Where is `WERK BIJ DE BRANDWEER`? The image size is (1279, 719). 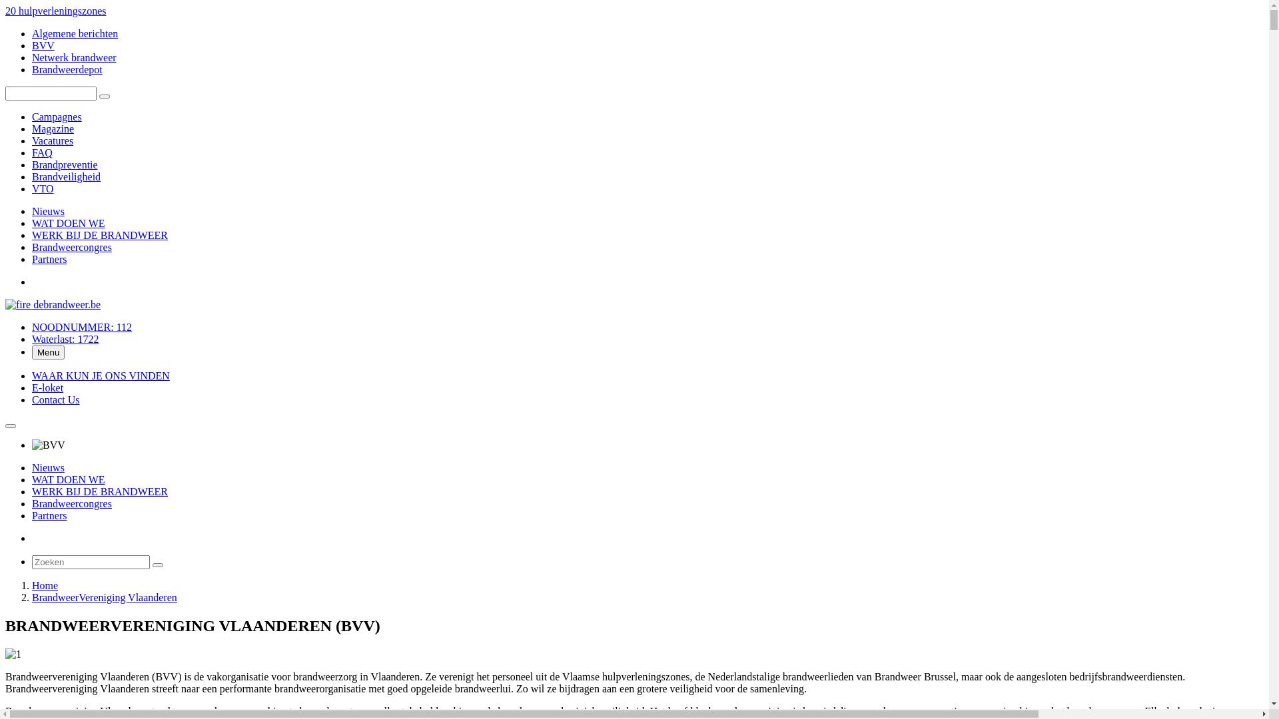 WERK BIJ DE BRANDWEER is located at coordinates (100, 491).